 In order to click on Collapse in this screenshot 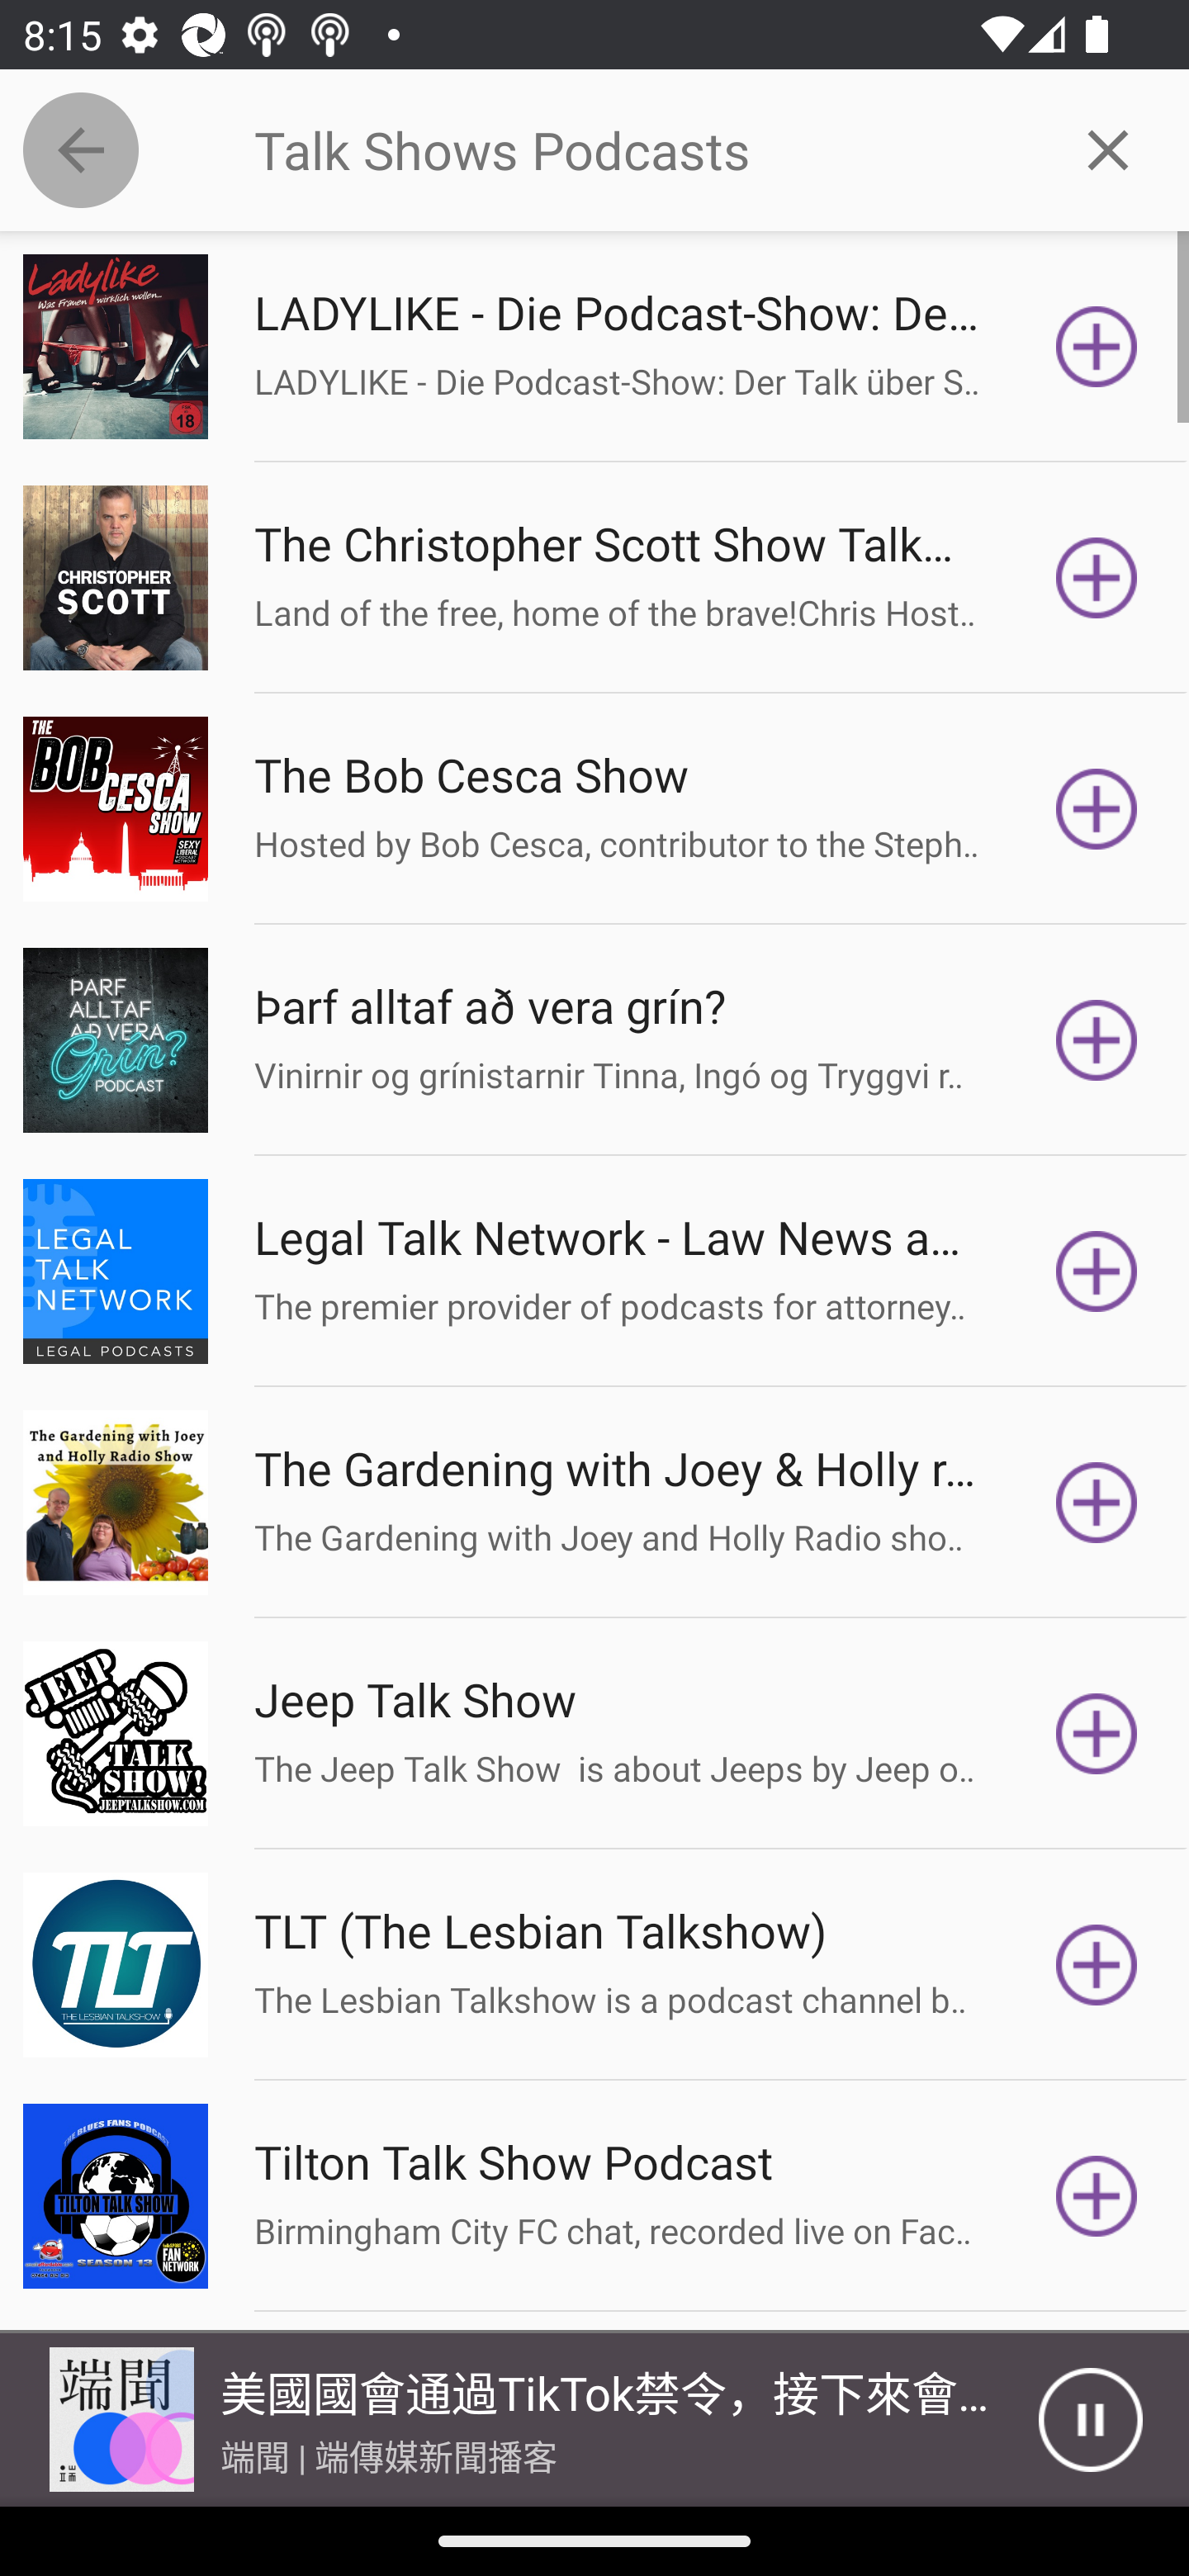, I will do `click(81, 150)`.